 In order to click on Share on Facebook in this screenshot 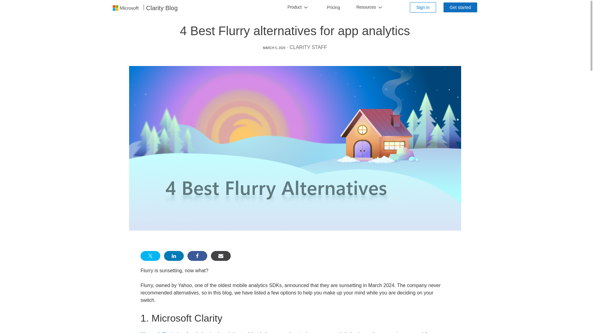, I will do `click(197, 256)`.